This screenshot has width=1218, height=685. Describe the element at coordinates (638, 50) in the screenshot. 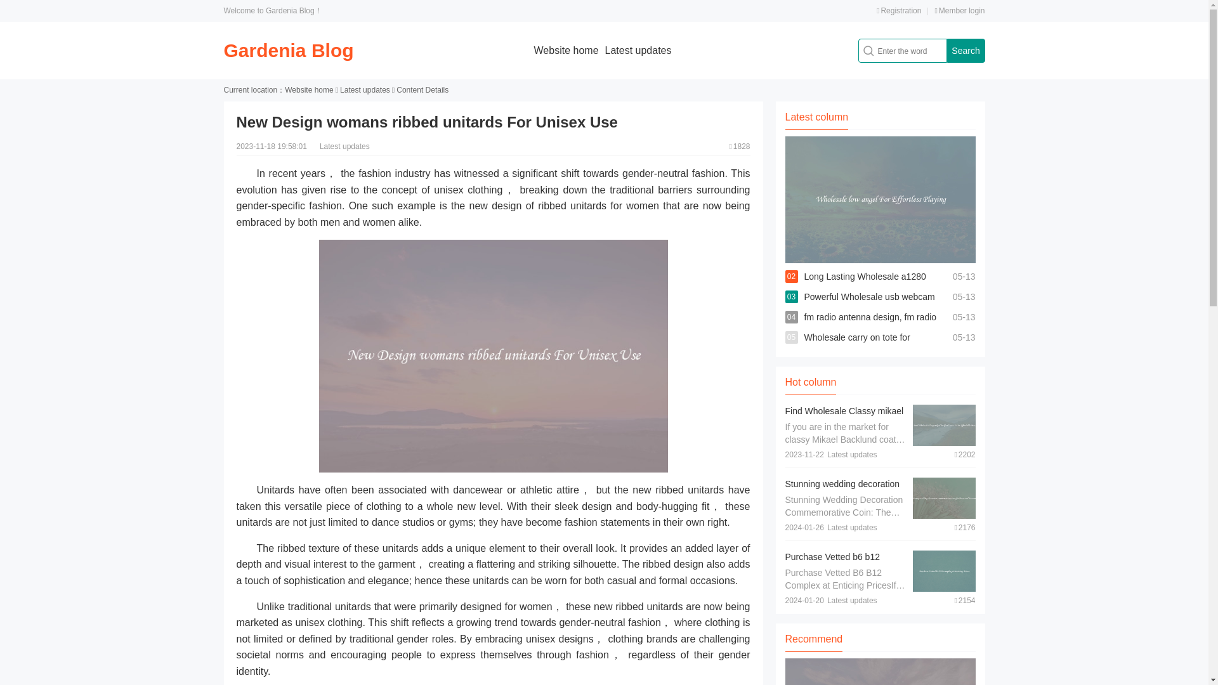

I see `Latest updates` at that location.